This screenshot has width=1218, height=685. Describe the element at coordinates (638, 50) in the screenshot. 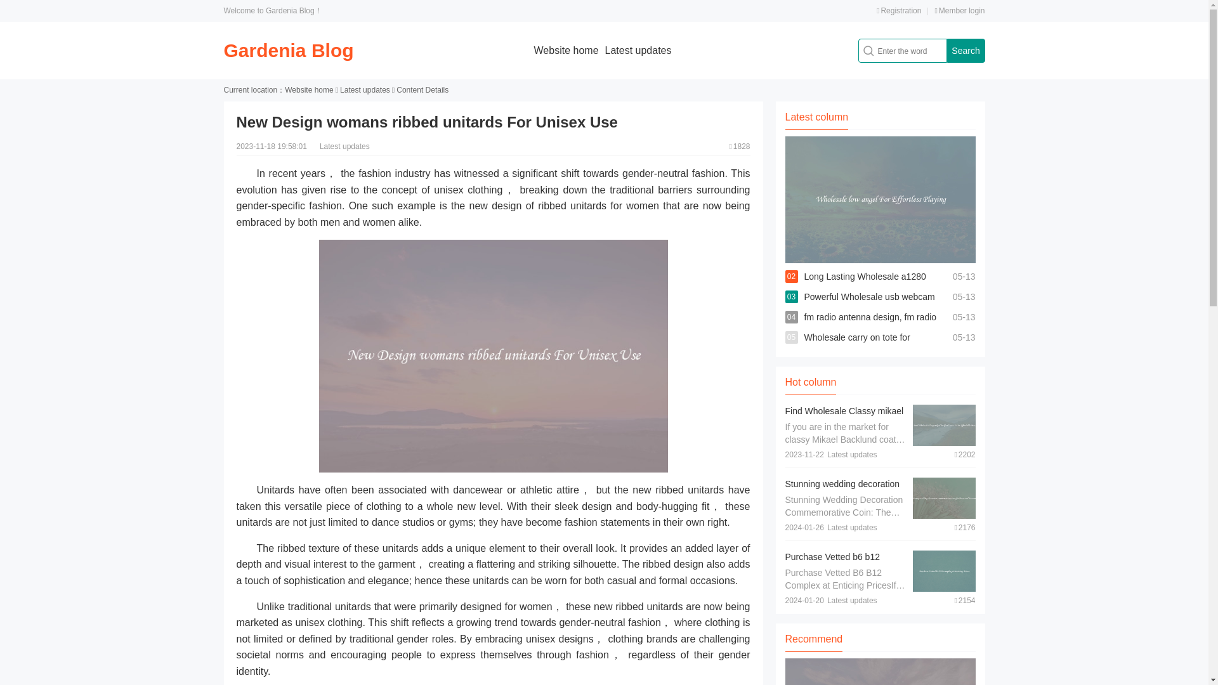

I see `Latest updates` at that location.